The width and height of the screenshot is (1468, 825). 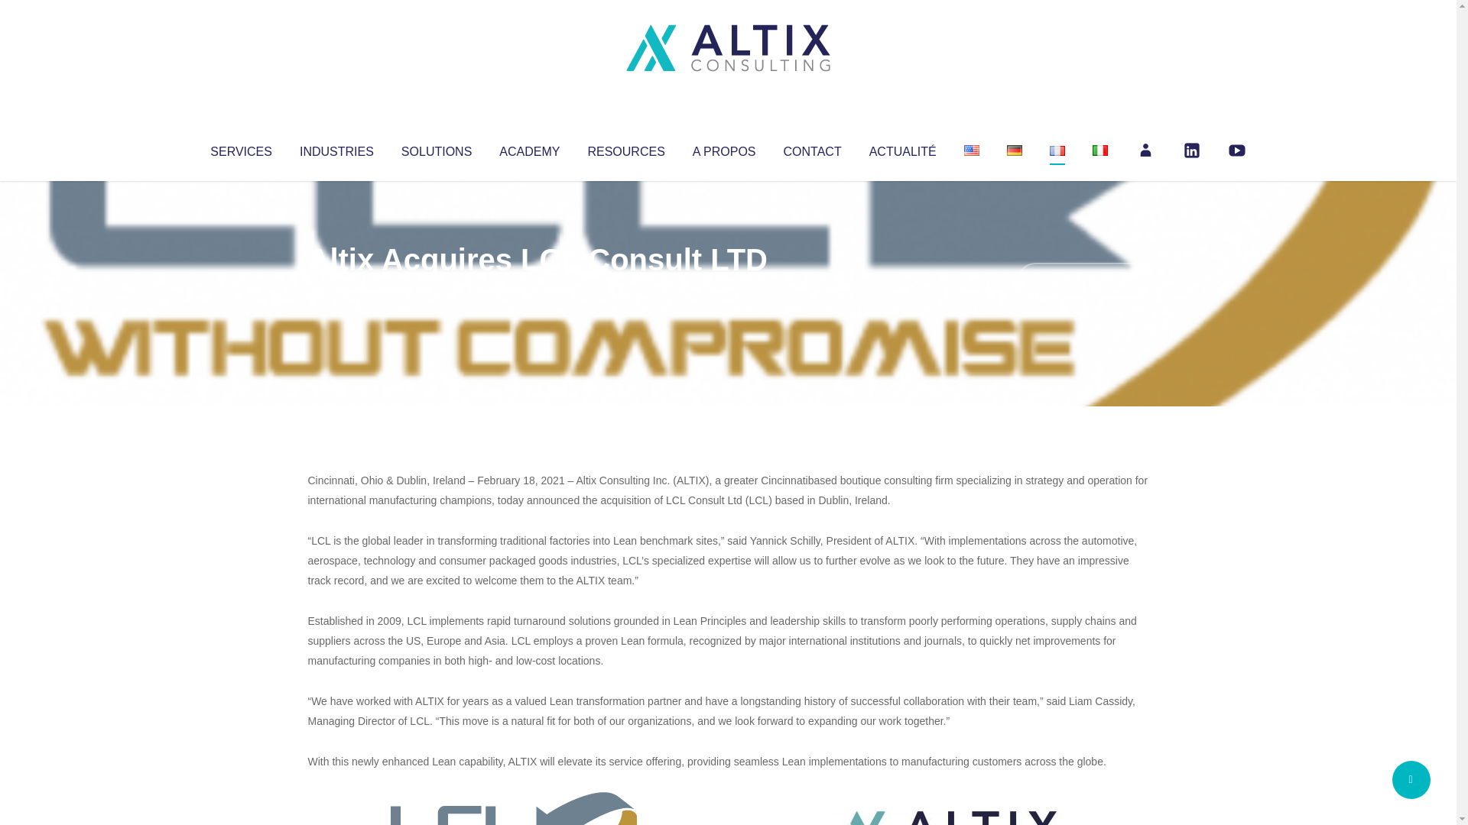 I want to click on Articles par Altix, so click(x=336, y=290).